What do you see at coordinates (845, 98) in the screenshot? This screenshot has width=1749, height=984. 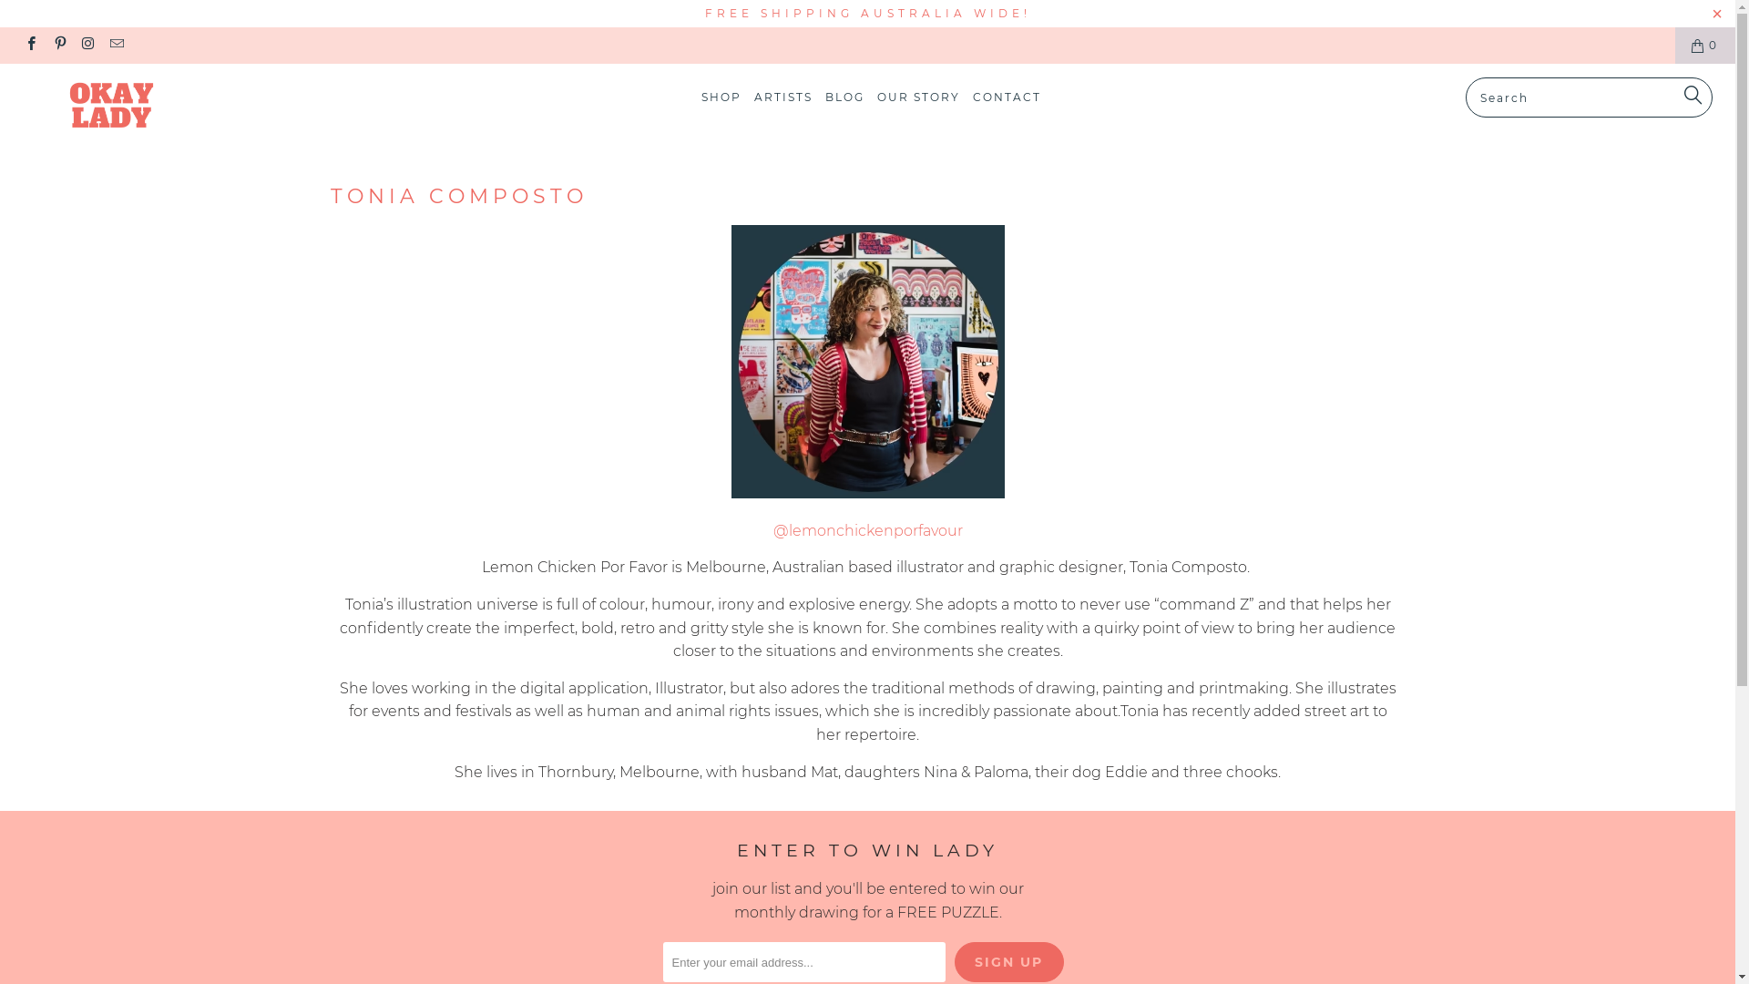 I see `BLOG` at bounding box center [845, 98].